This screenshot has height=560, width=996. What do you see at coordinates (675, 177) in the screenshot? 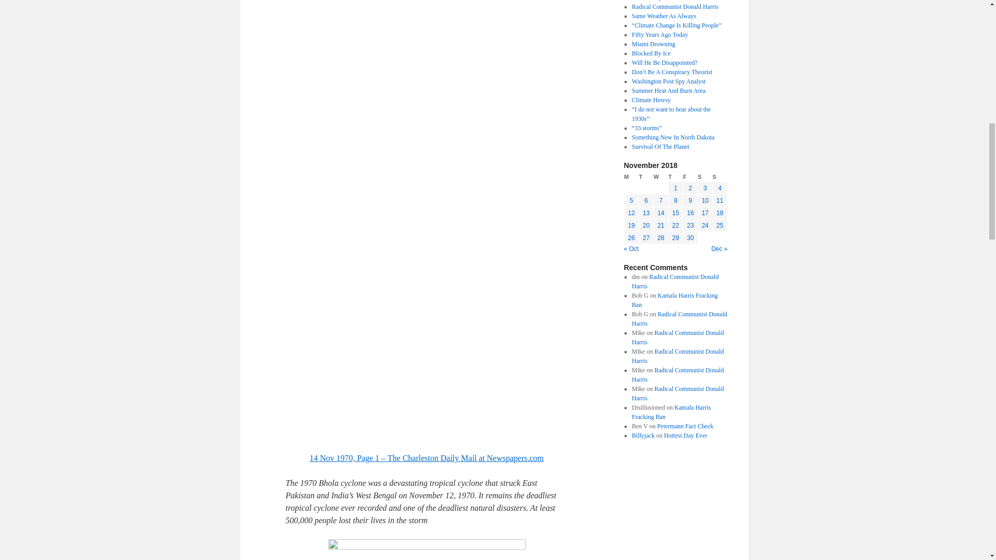
I see `Thursday` at bounding box center [675, 177].